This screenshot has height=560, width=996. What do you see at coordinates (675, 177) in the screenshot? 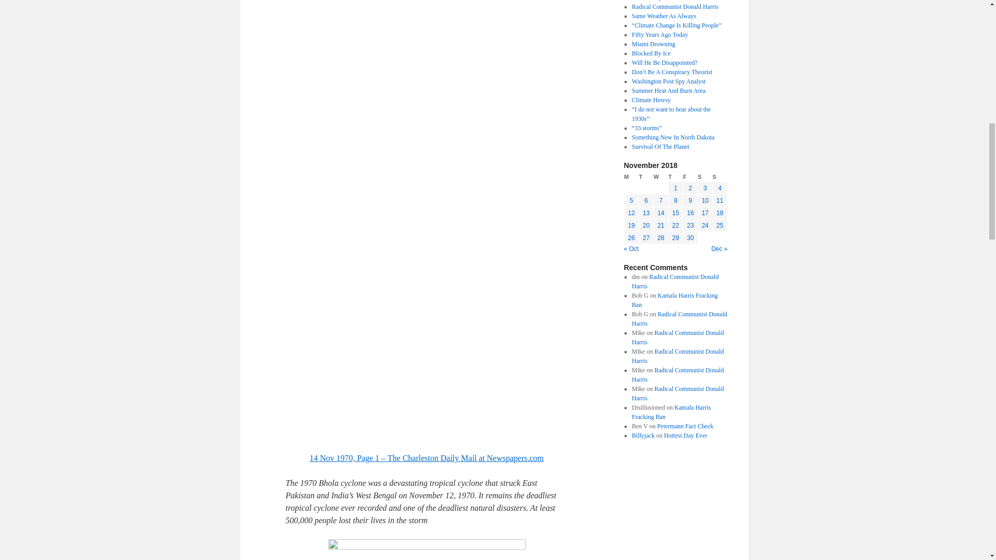
I see `Thursday` at bounding box center [675, 177].